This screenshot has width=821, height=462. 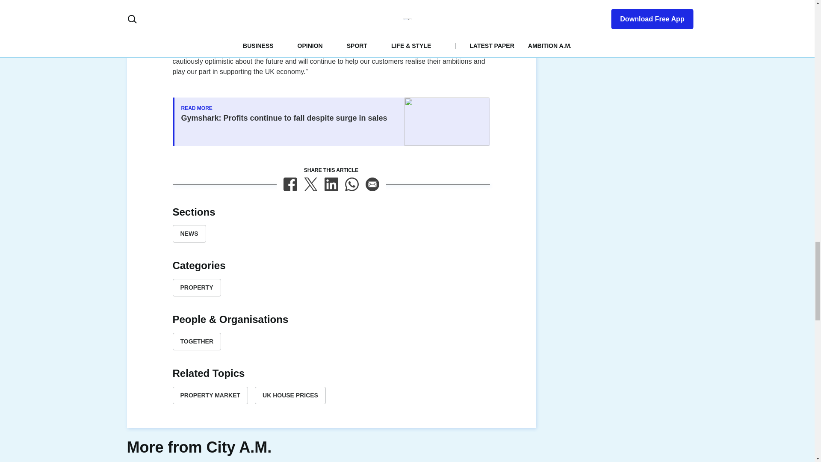 What do you see at coordinates (331, 184) in the screenshot?
I see `LinkedIn` at bounding box center [331, 184].